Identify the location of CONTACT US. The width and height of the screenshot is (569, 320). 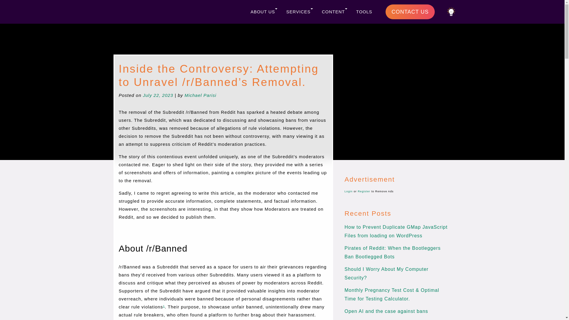
(410, 12).